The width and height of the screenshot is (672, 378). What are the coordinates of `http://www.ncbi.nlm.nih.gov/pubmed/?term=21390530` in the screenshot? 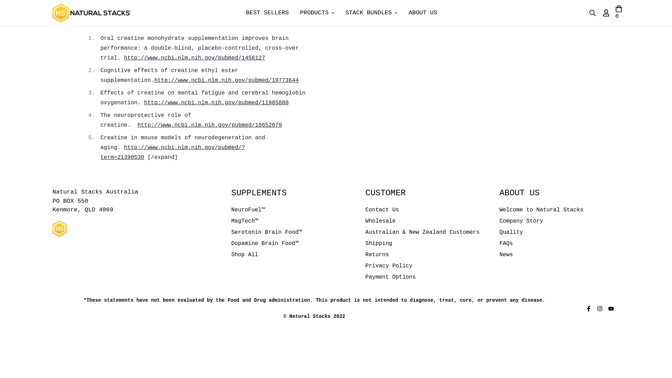 It's located at (173, 153).